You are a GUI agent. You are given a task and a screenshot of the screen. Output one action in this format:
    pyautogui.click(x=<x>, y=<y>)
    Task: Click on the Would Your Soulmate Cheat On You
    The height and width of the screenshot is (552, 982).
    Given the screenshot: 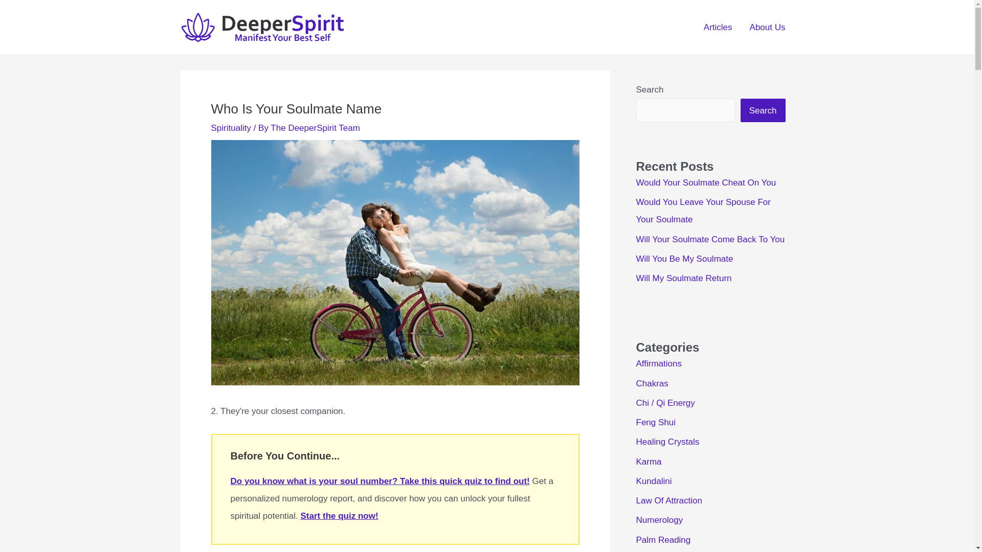 What is the action you would take?
    pyautogui.click(x=706, y=182)
    